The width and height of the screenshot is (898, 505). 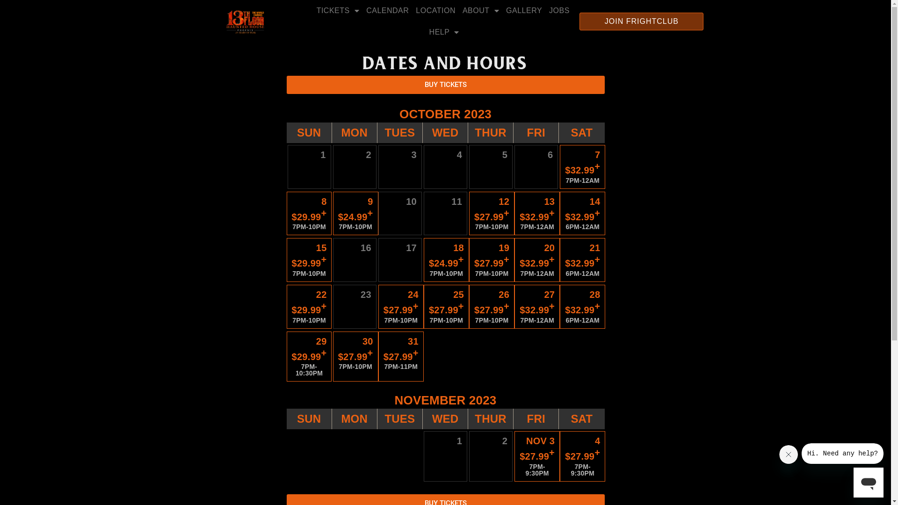 I want to click on BUY TICKETS, so click(x=445, y=85).